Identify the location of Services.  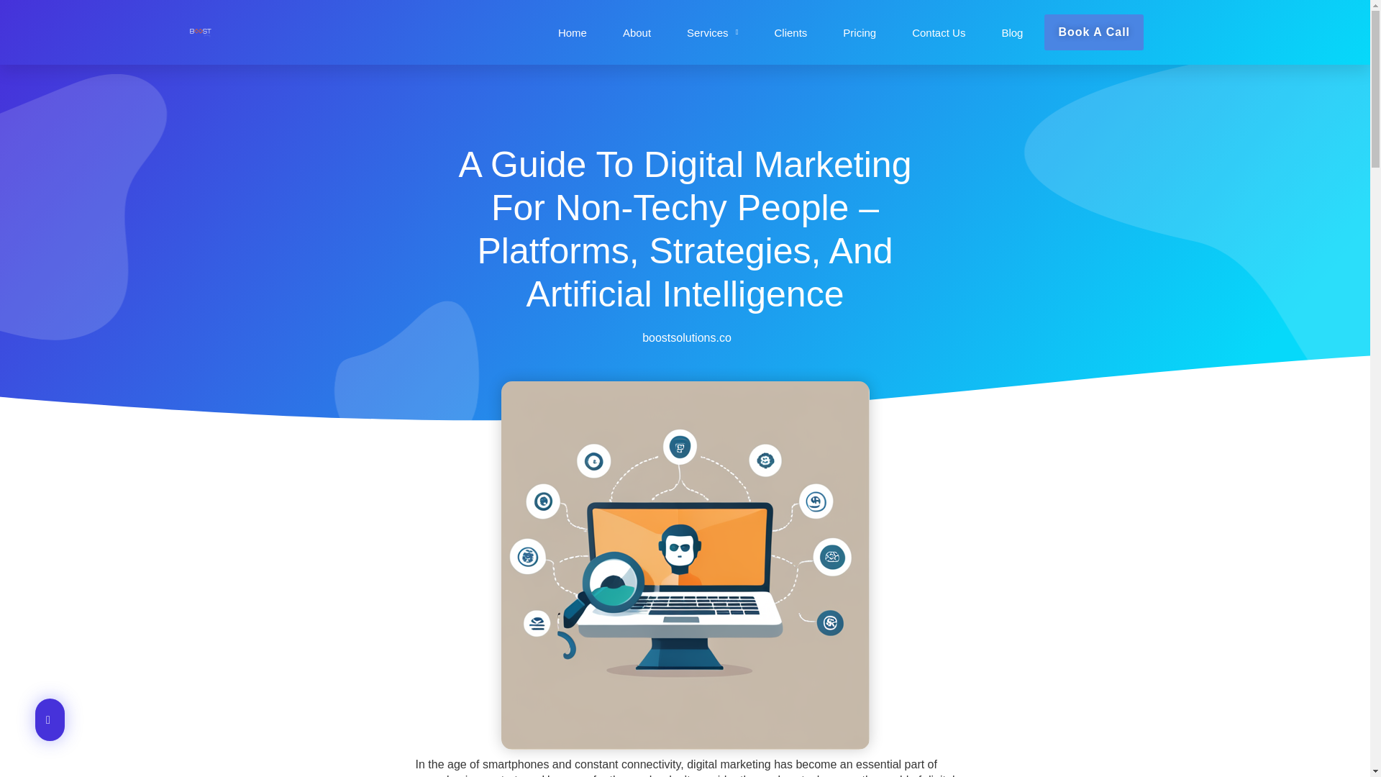
(712, 32).